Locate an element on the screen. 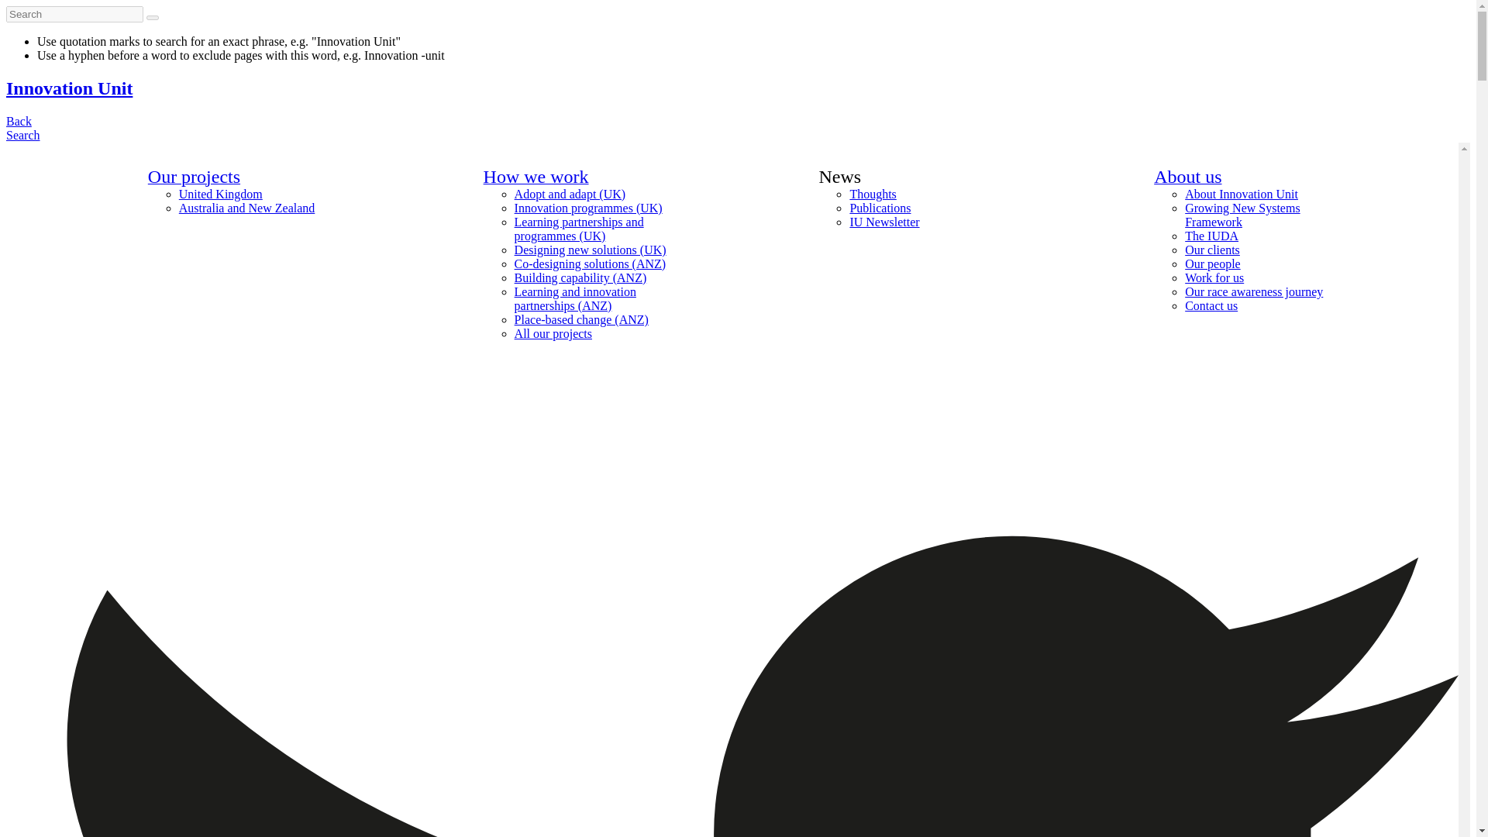  Our clients is located at coordinates (1212, 250).